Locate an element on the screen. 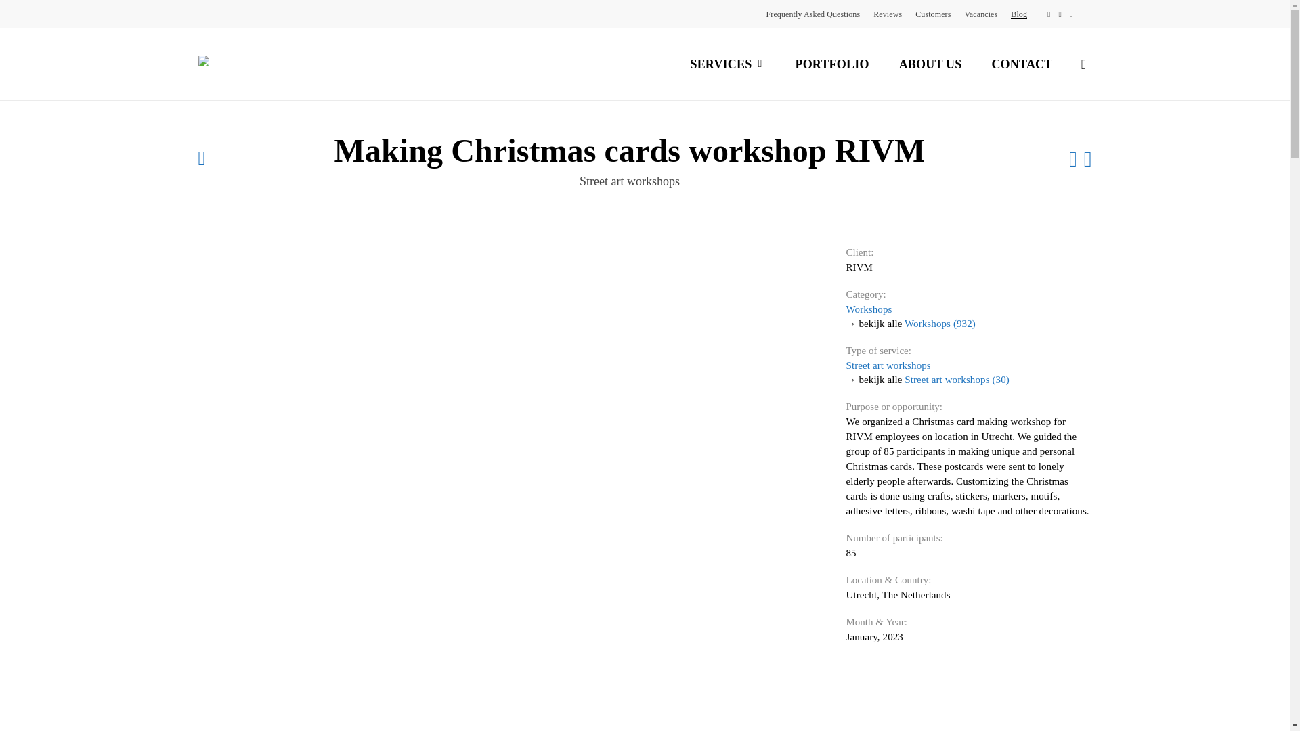 The width and height of the screenshot is (1300, 731). PORTFOLIO is located at coordinates (831, 64).